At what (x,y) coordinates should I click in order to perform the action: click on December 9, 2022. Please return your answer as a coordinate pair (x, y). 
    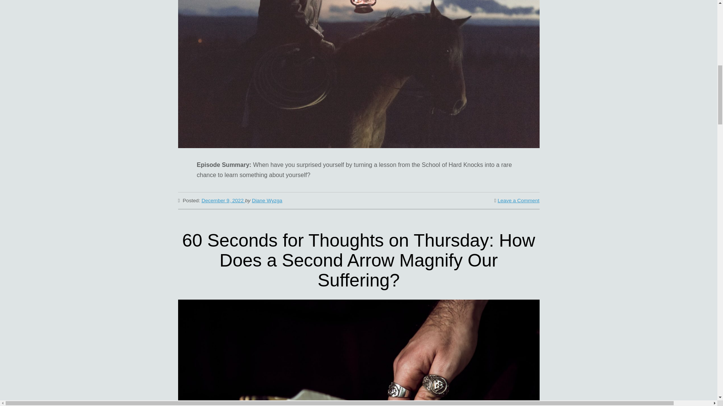
    Looking at the image, I should click on (223, 200).